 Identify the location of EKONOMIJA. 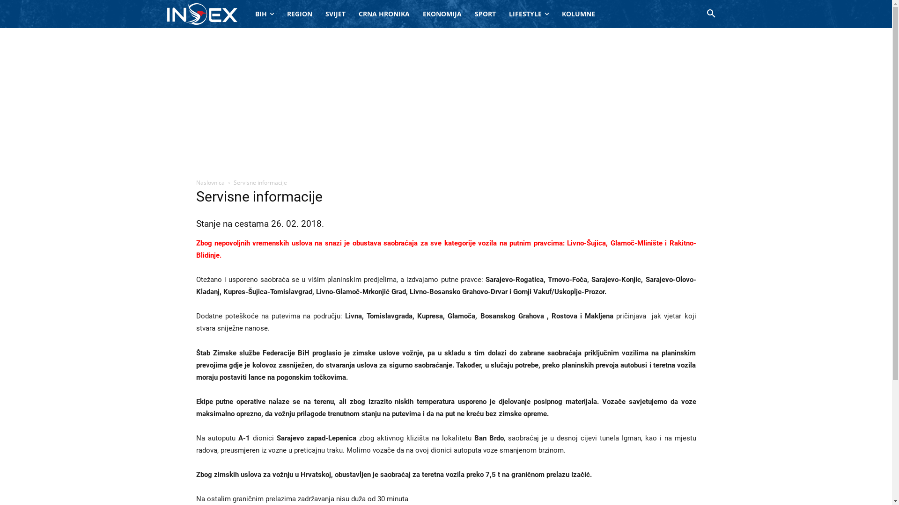
(442, 14).